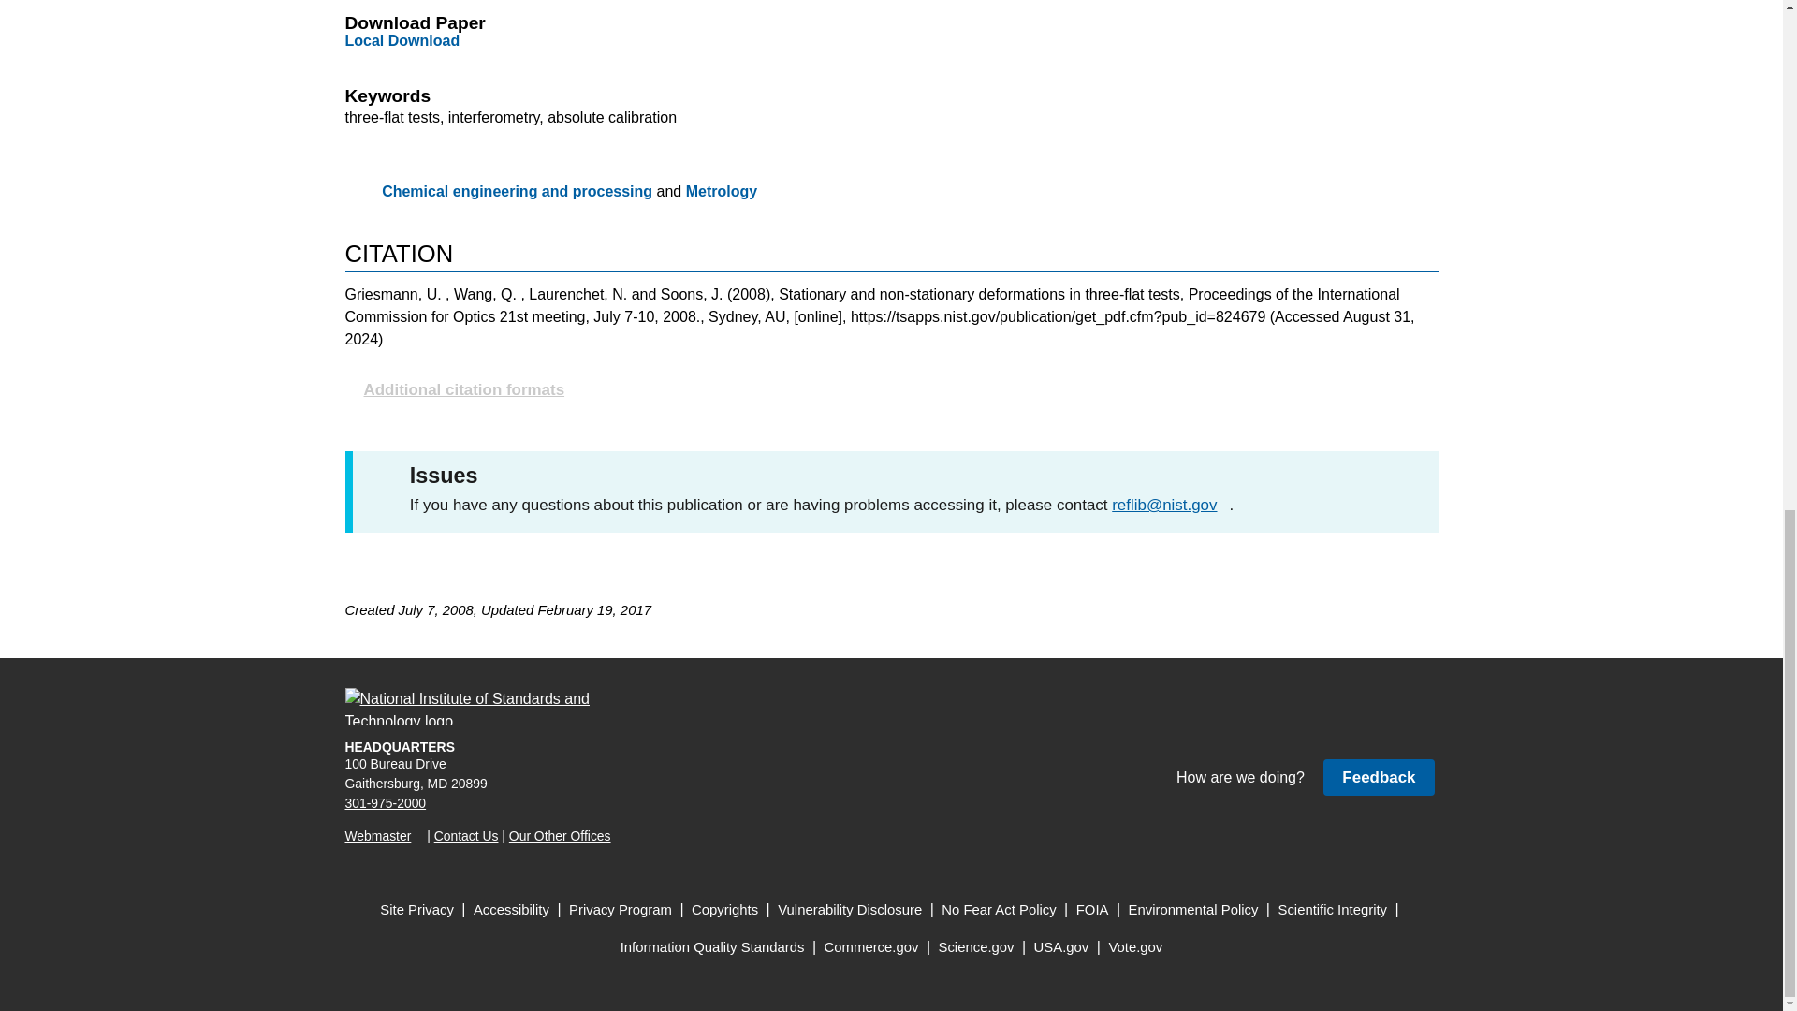  I want to click on Site Privacy, so click(416, 910).